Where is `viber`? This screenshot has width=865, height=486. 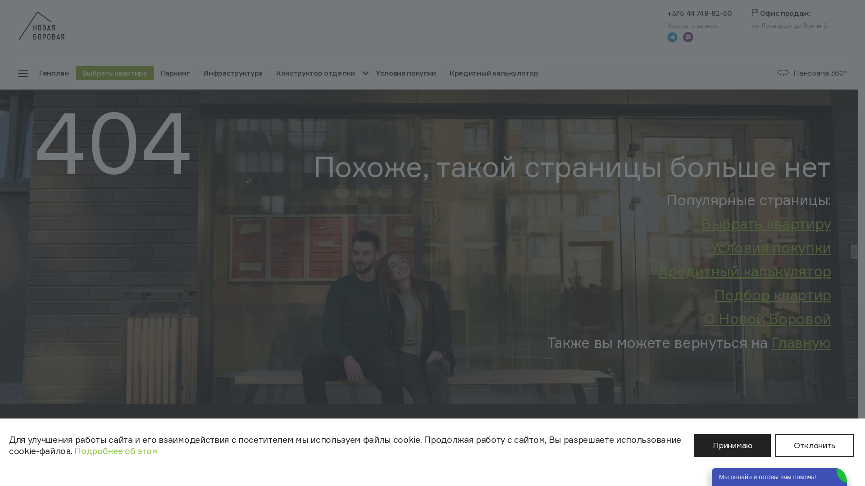
viber is located at coordinates (688, 37).